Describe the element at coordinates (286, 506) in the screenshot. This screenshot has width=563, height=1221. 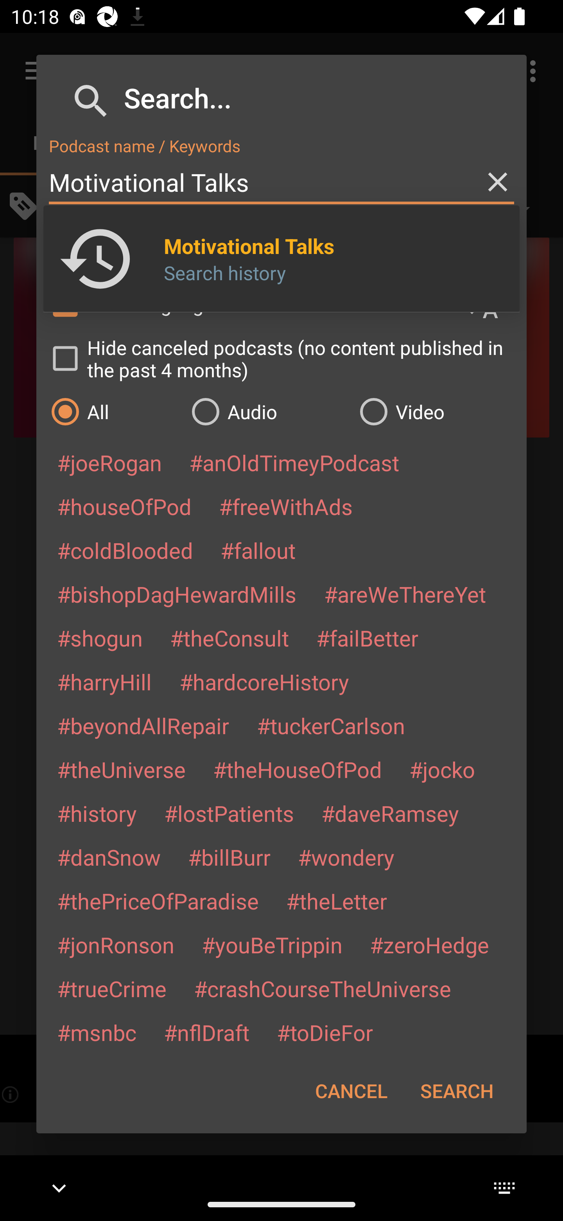
I see `#freeWithAds` at that location.